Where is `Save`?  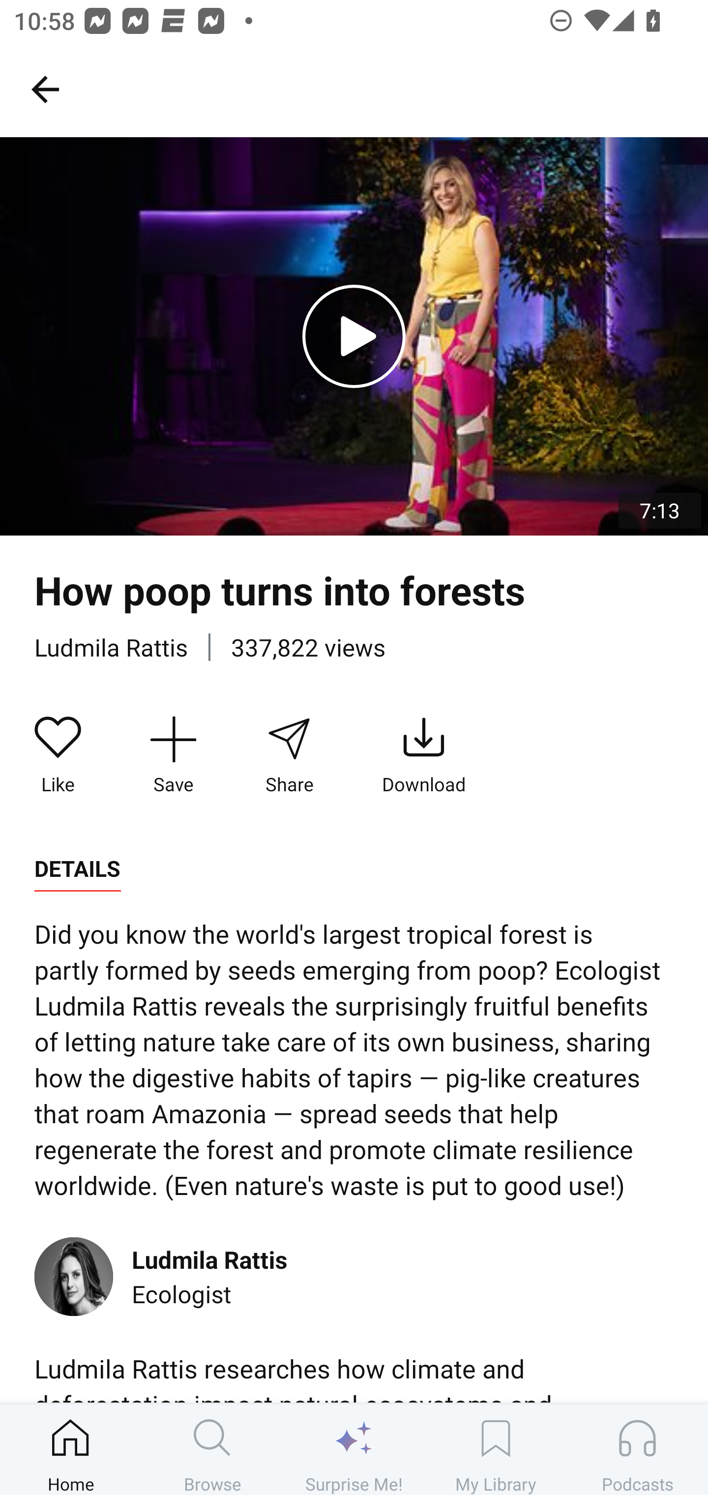 Save is located at coordinates (173, 756).